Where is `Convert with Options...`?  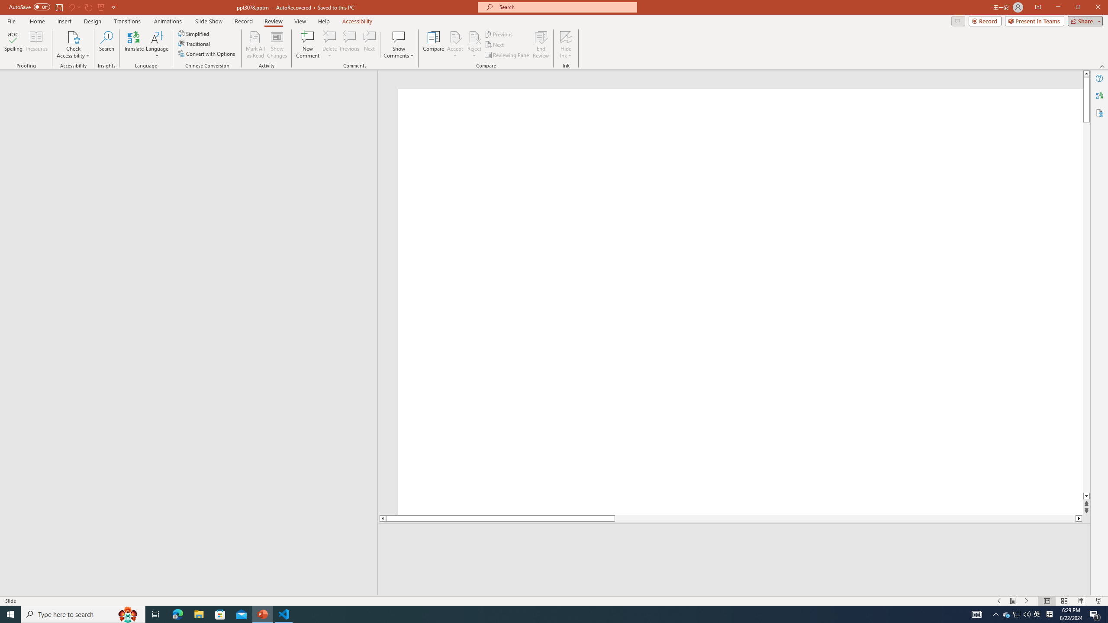
Convert with Options... is located at coordinates (207, 54).